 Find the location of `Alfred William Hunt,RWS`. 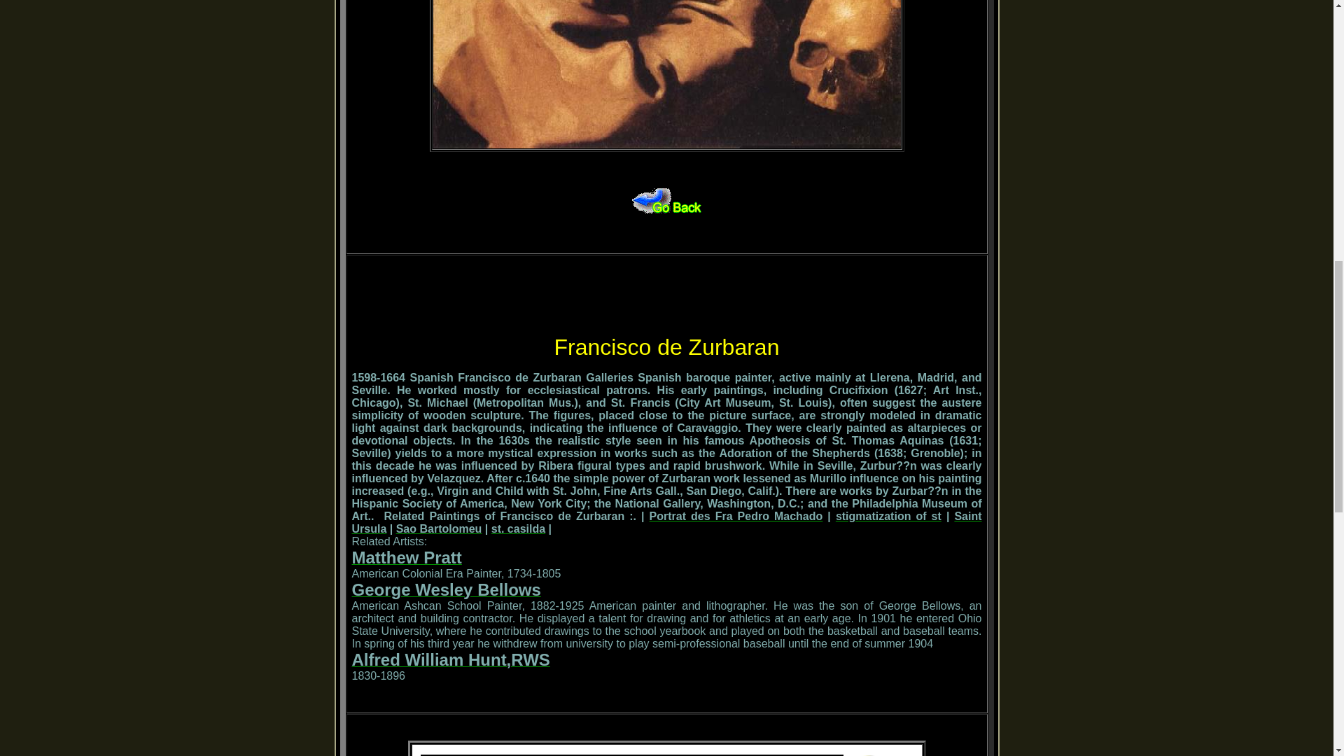

Alfred William Hunt,RWS is located at coordinates (450, 661).